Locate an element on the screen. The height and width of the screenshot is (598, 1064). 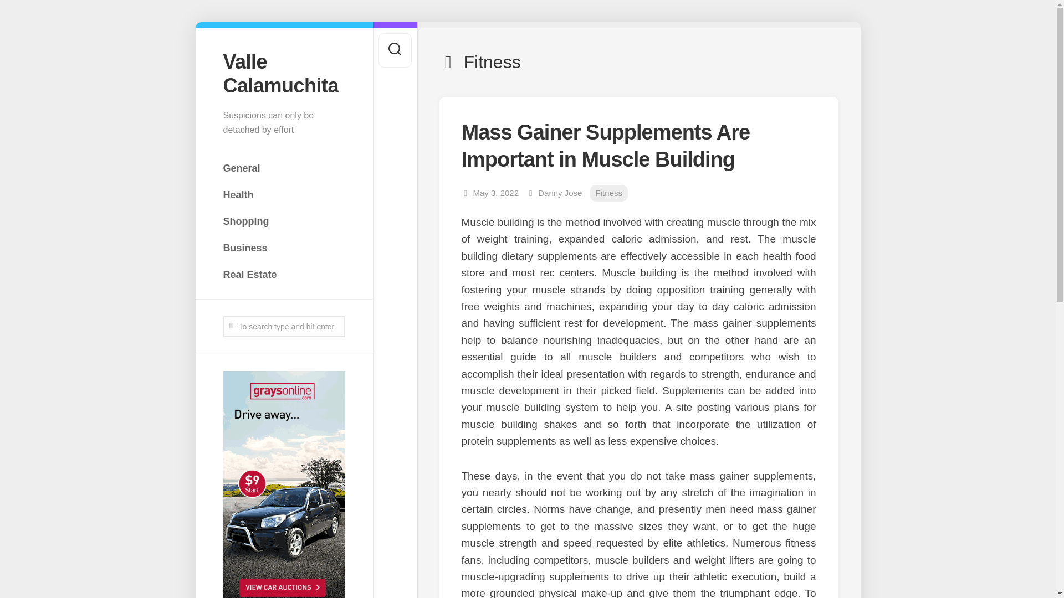
Real Estate is located at coordinates (284, 275).